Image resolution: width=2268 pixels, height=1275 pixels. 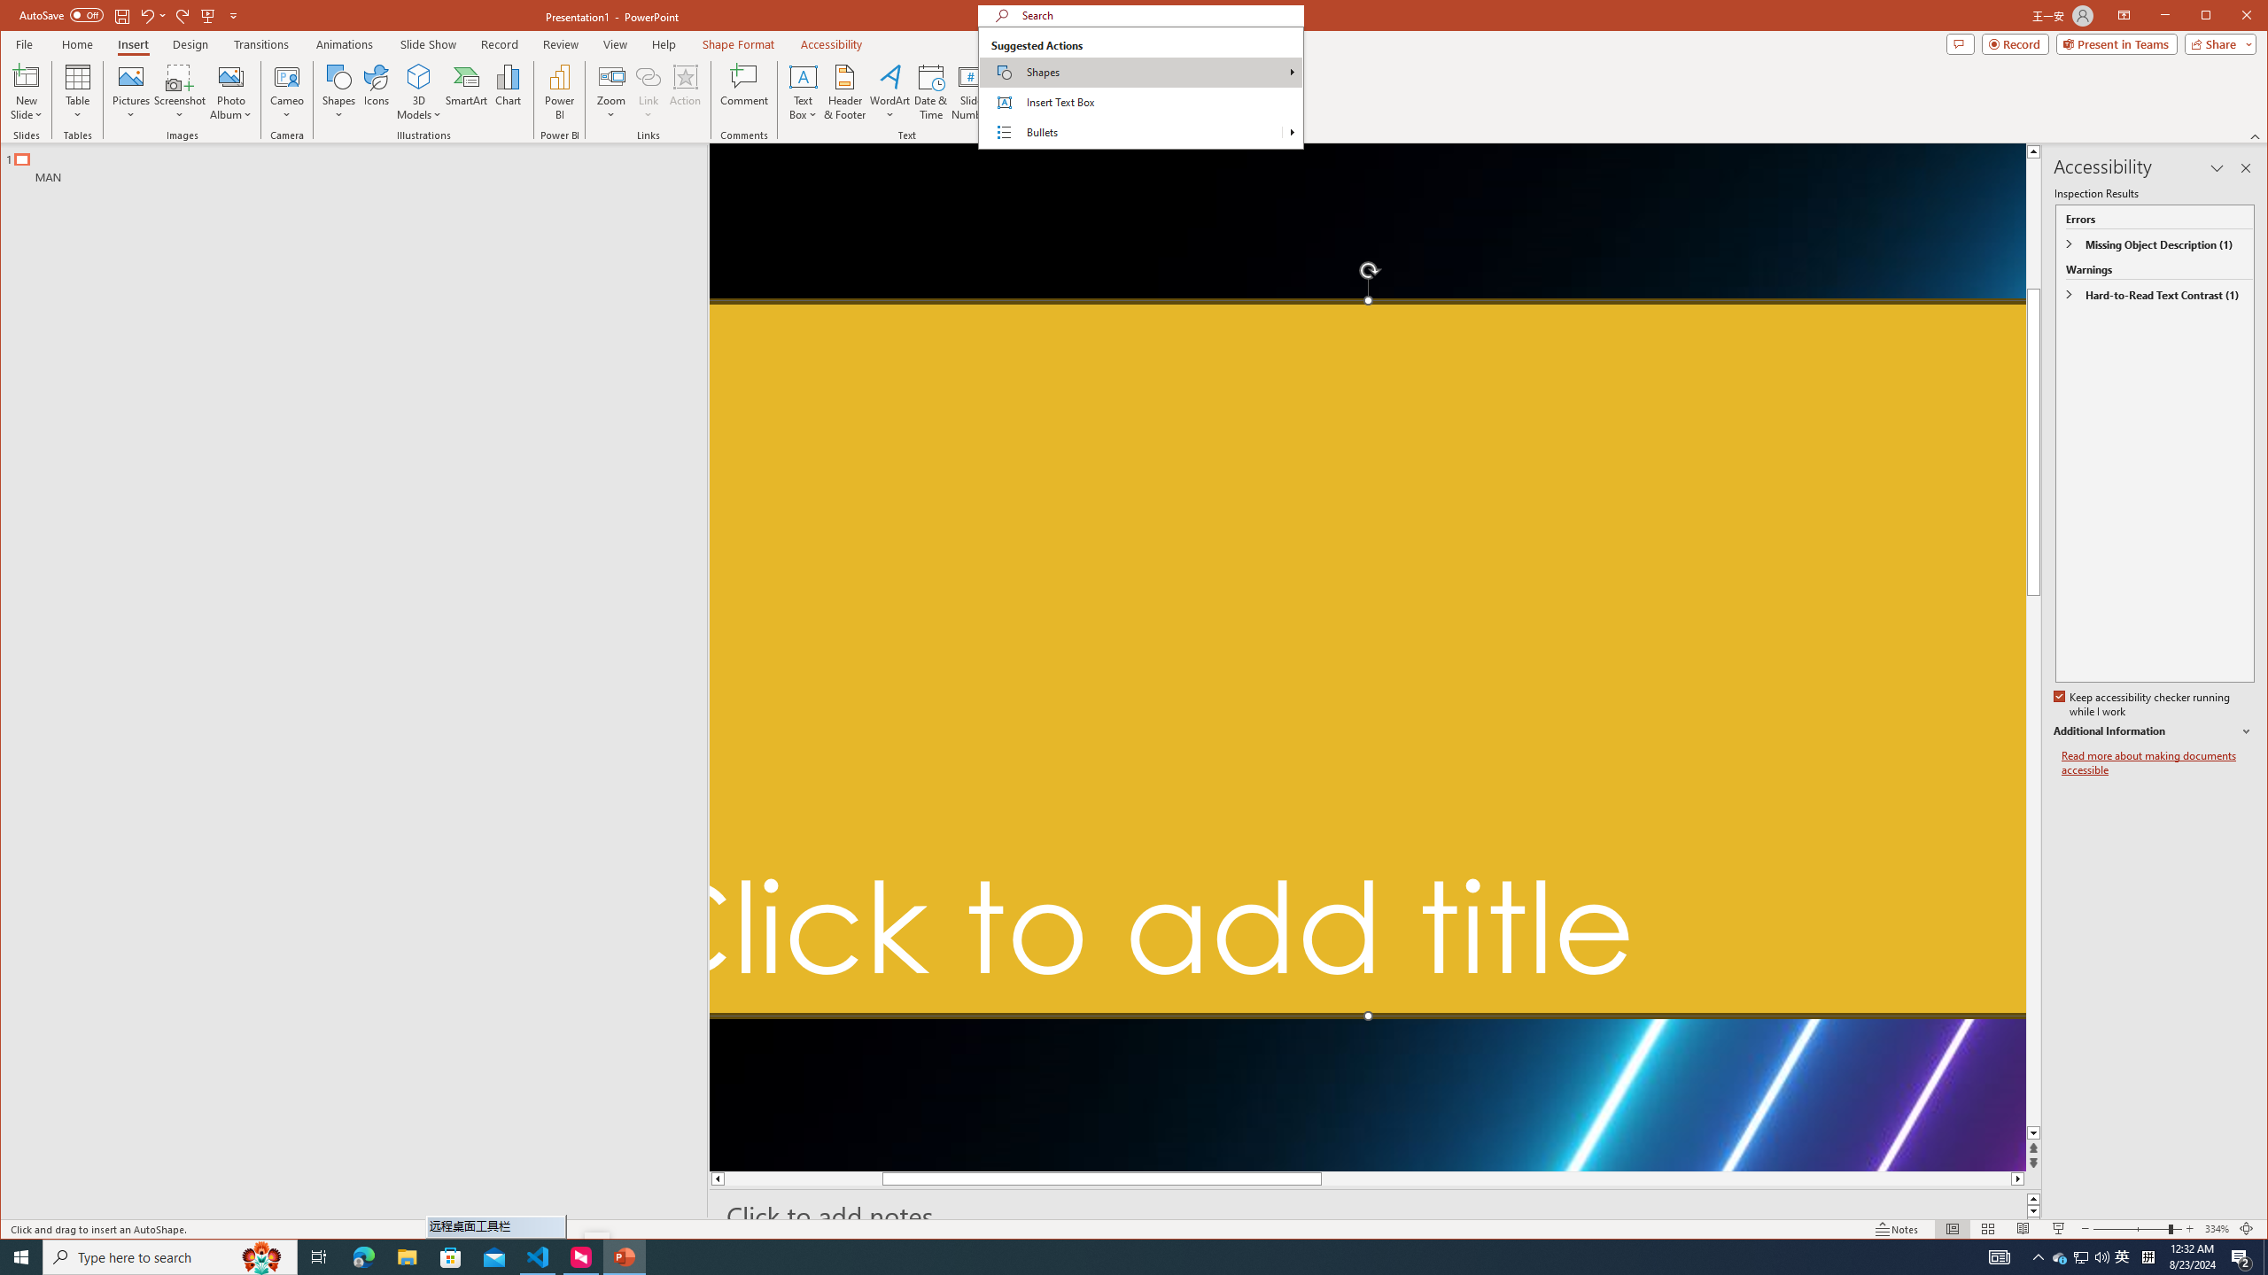 I want to click on Chart..., so click(x=507, y=92).